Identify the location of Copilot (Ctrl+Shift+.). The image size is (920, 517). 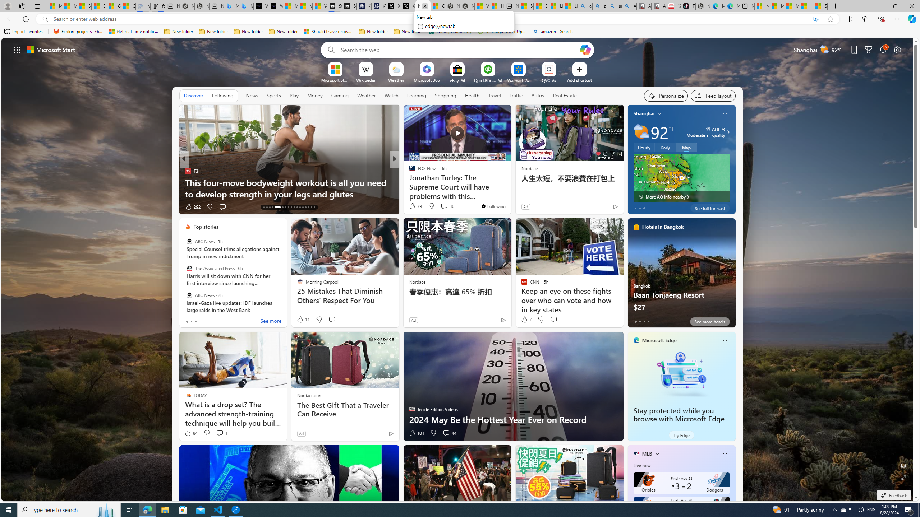
(911, 19).